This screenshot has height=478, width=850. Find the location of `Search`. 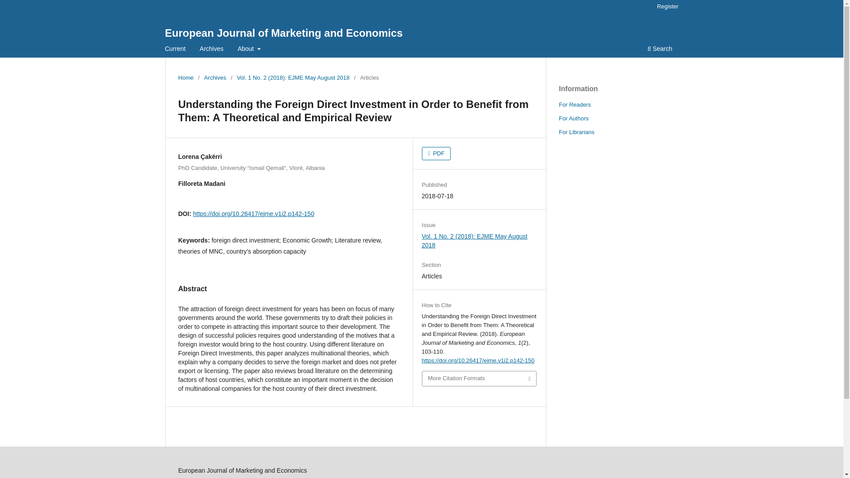

Search is located at coordinates (660, 50).